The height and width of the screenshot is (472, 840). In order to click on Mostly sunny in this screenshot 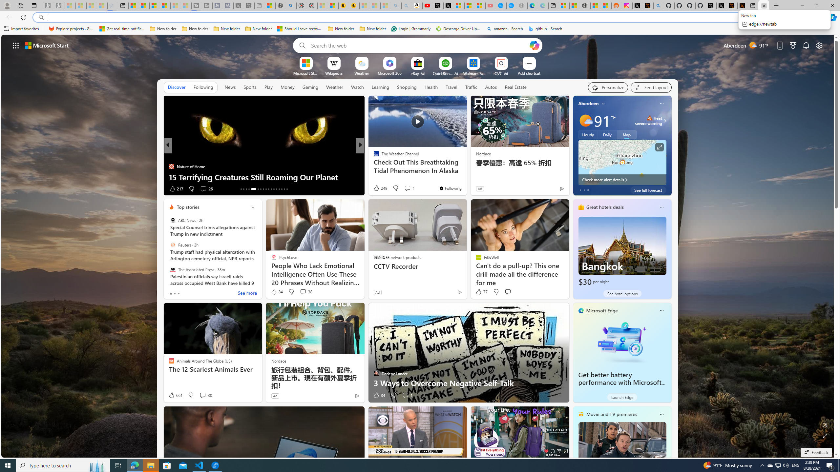, I will do `click(585, 121)`.